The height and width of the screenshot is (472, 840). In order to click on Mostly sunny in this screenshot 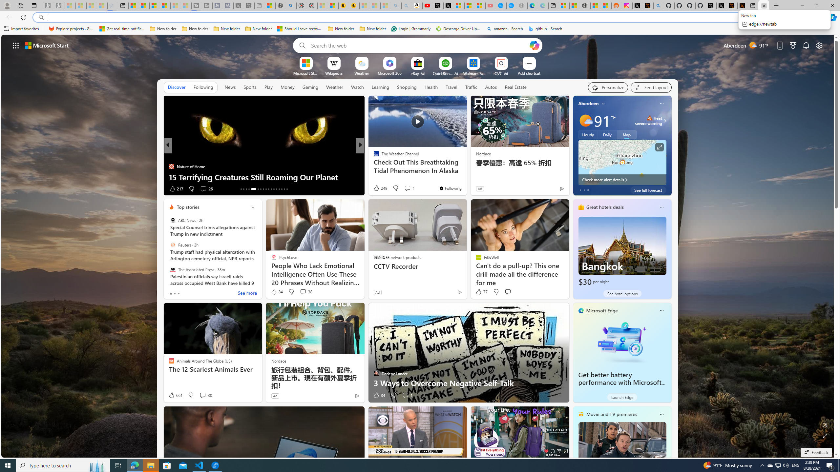, I will do `click(585, 121)`.